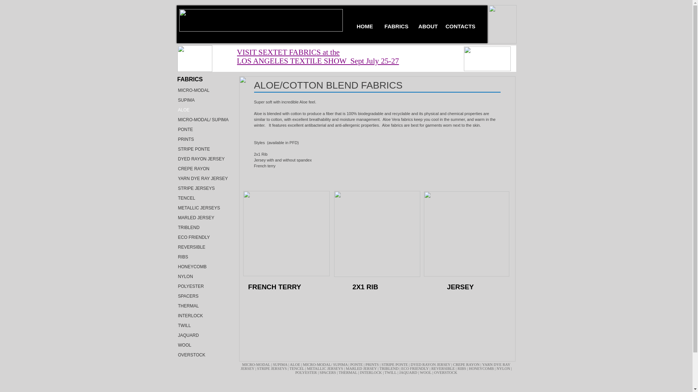  Describe the element at coordinates (204, 316) in the screenshot. I see `cotton, cotton interlock, interlock, mask fabric` at that location.